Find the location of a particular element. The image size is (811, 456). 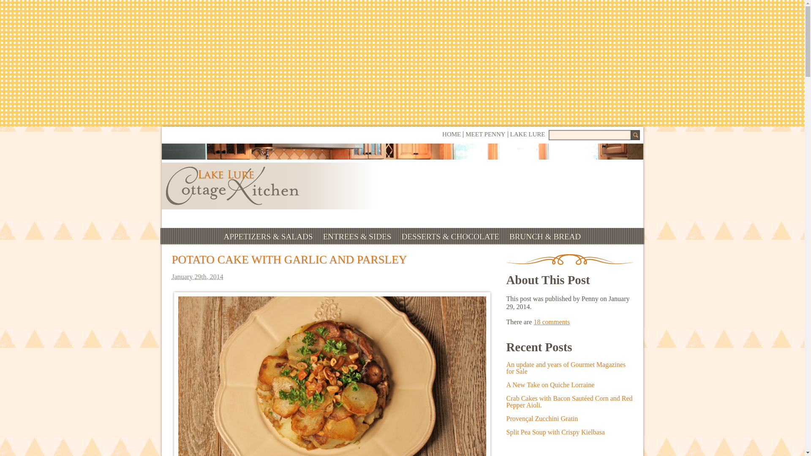

Search is located at coordinates (634, 135).